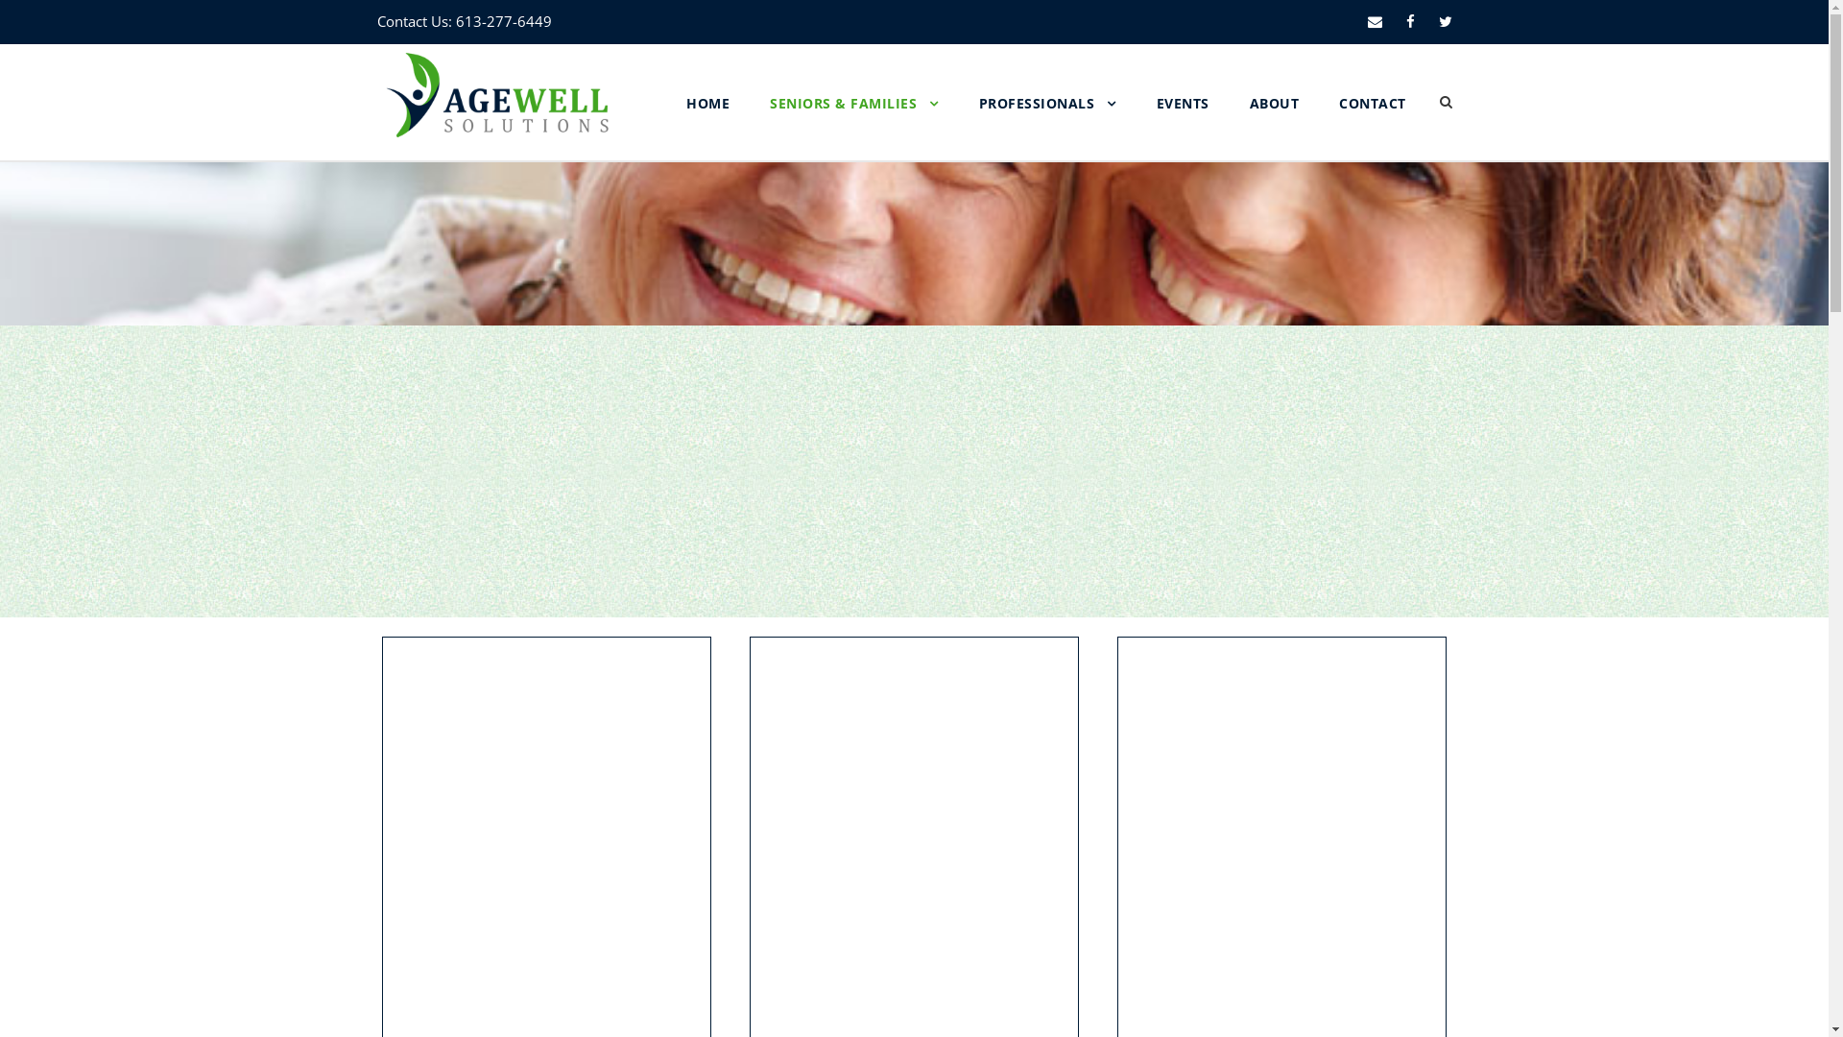  I want to click on twitter, so click(1445, 21).